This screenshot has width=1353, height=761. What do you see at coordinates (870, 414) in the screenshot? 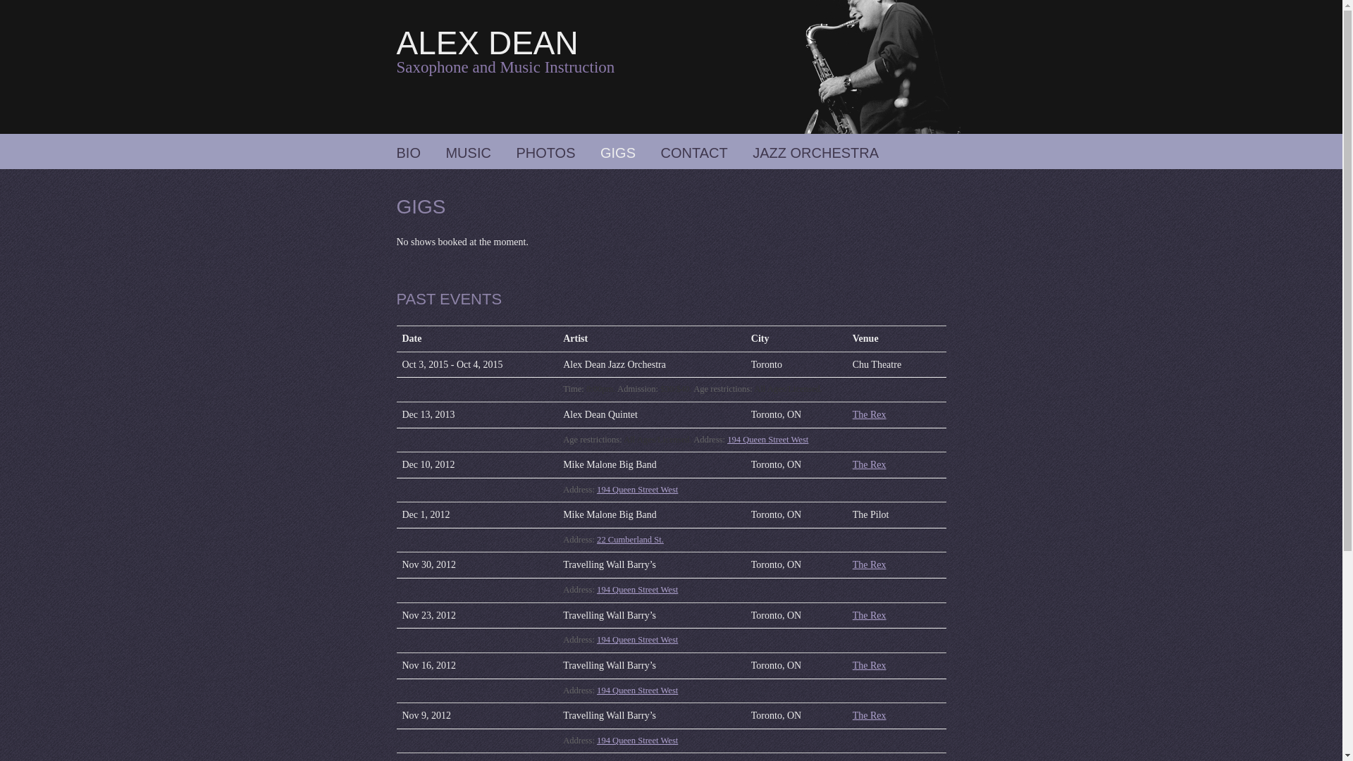
I see `The Rex` at bounding box center [870, 414].